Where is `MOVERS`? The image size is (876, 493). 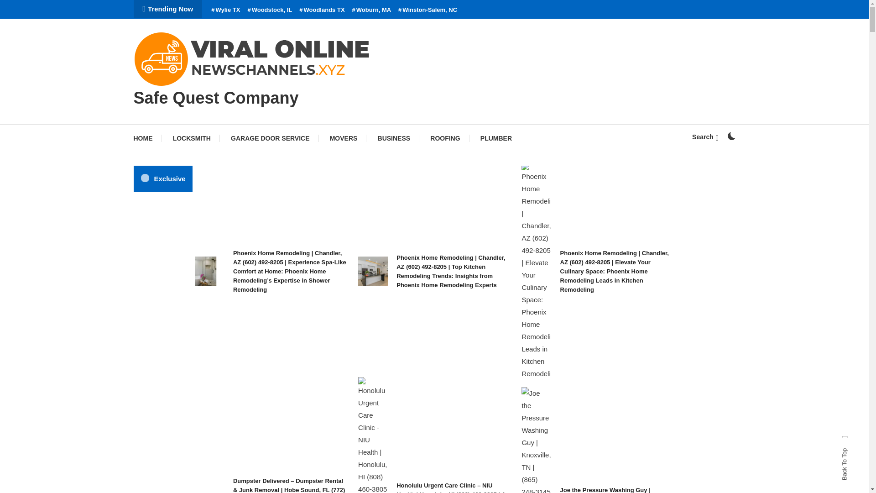 MOVERS is located at coordinates (344, 138).